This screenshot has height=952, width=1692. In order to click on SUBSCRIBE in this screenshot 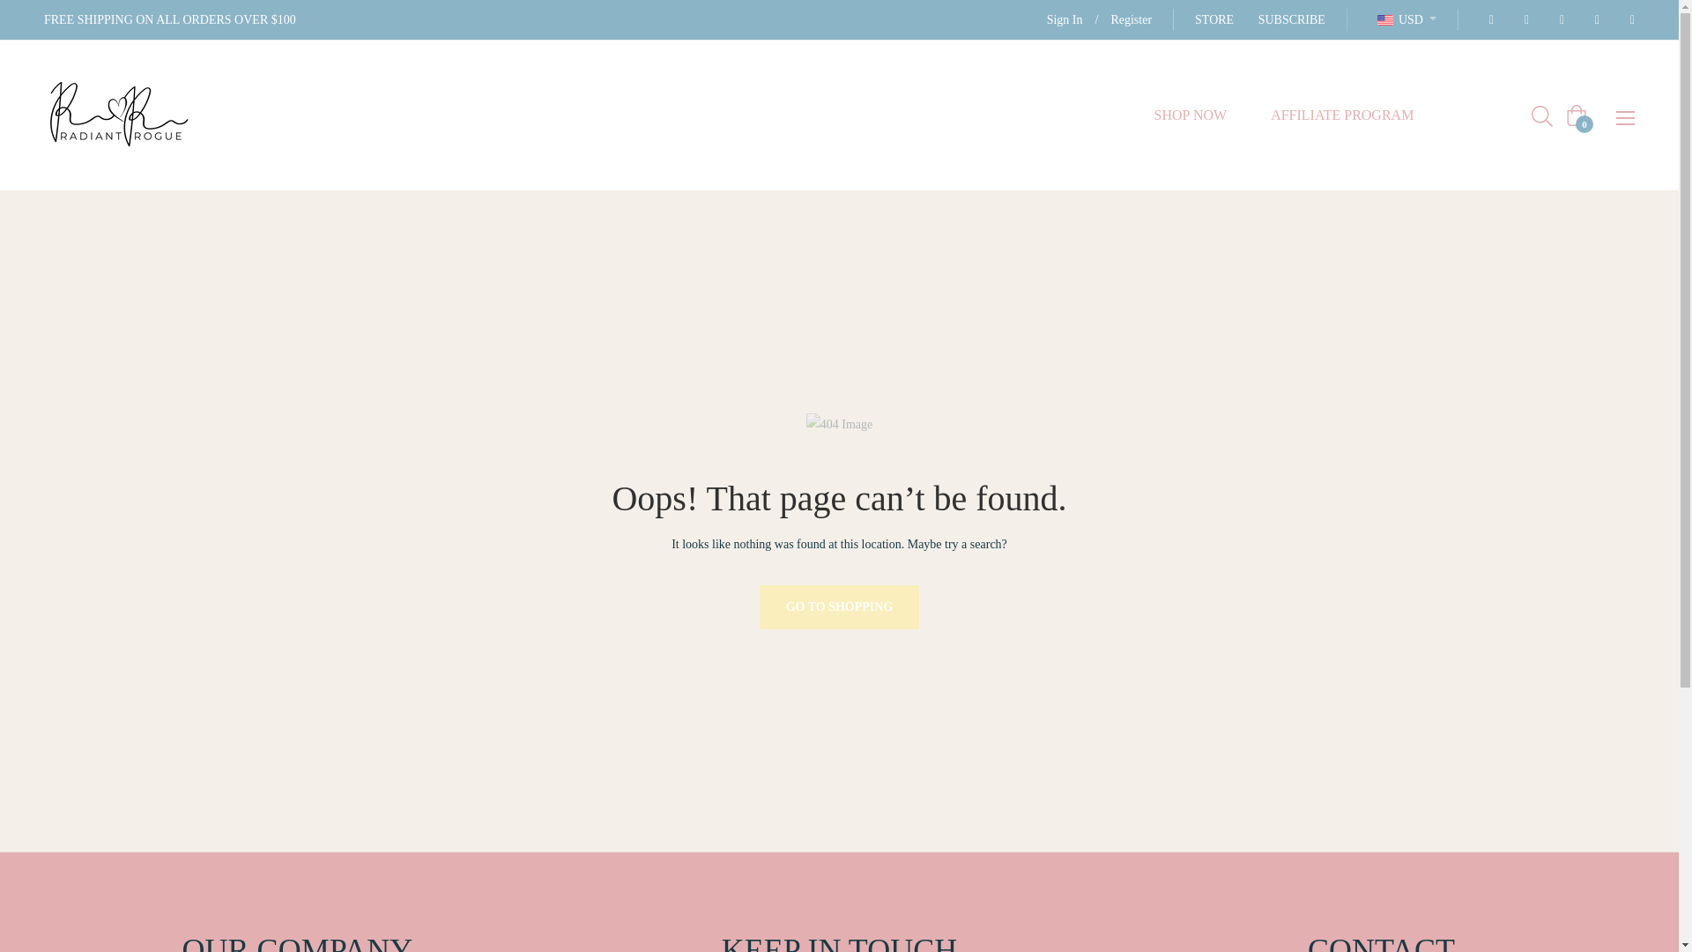, I will do `click(1292, 19)`.